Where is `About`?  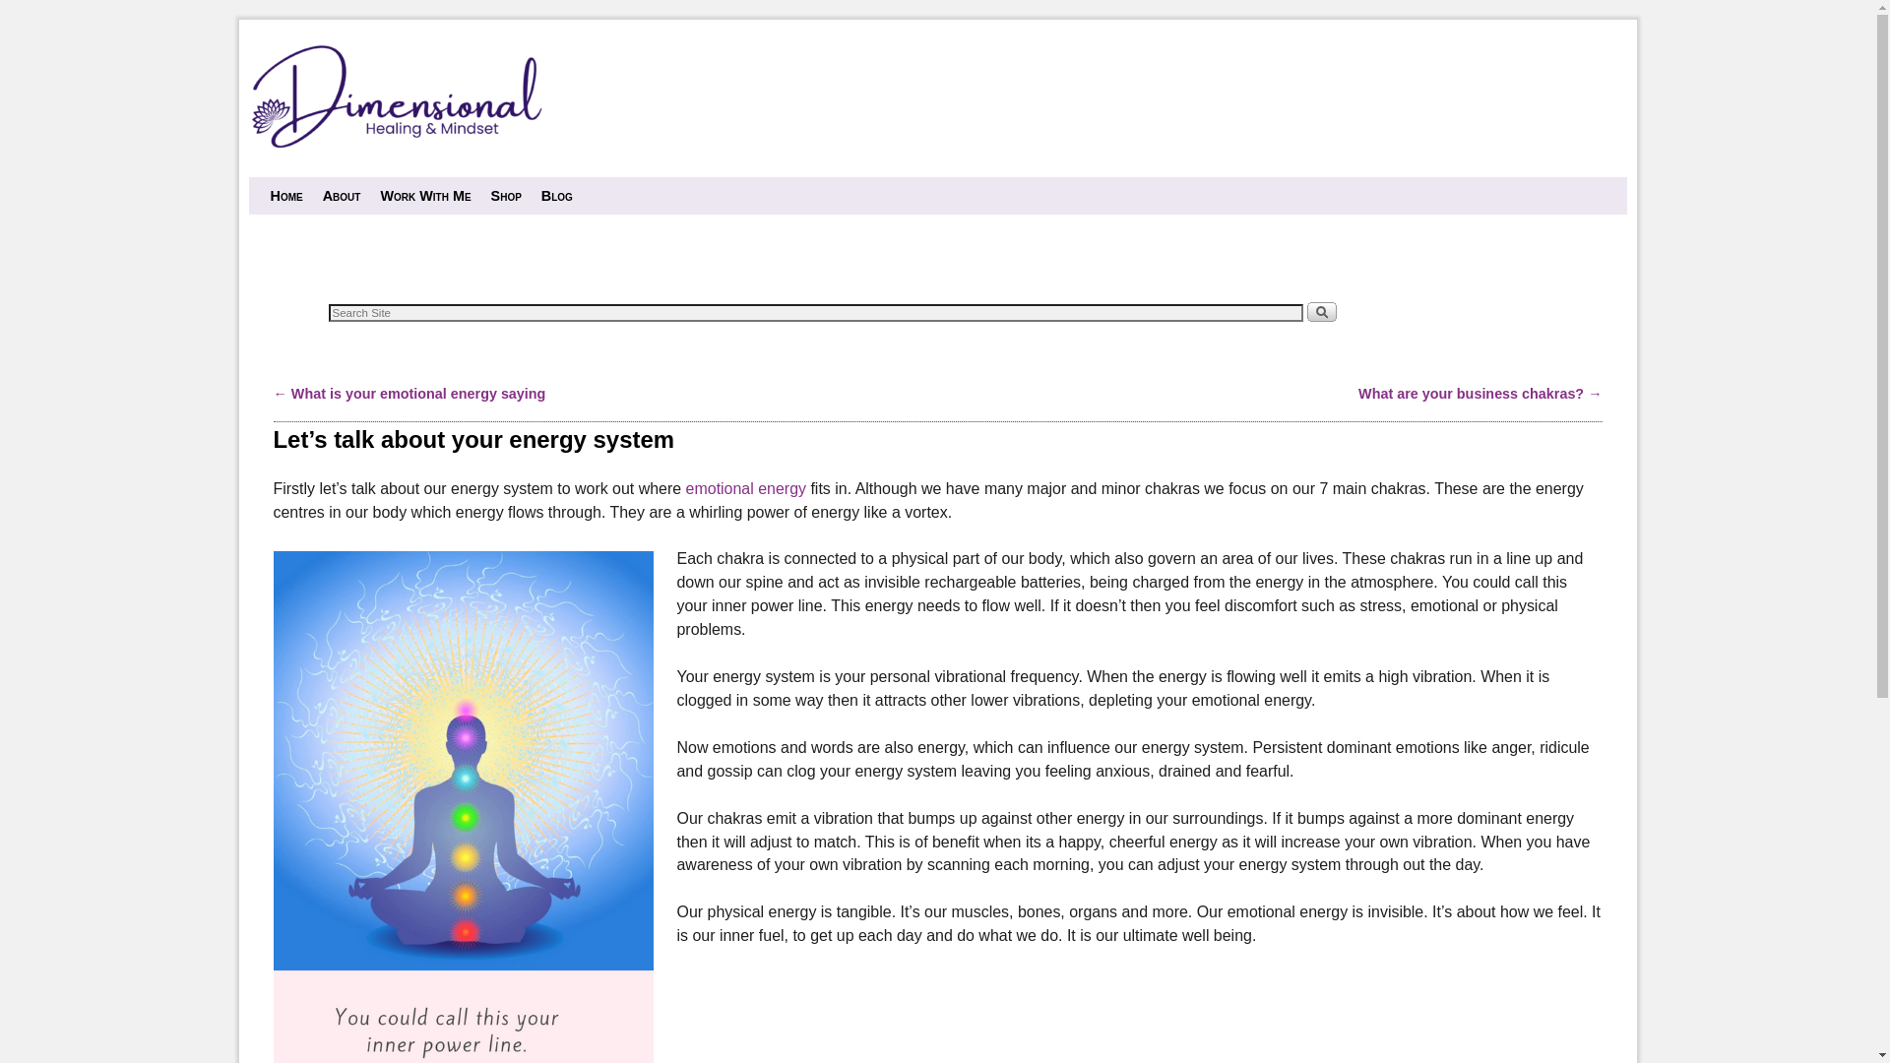 About is located at coordinates (343, 196).